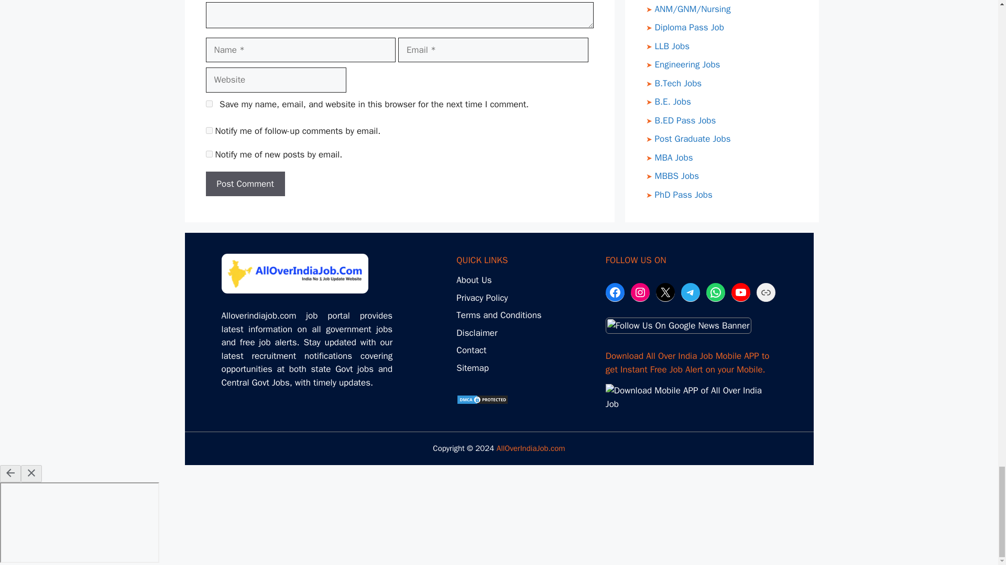  Describe the element at coordinates (209, 154) in the screenshot. I see `subscribe` at that location.